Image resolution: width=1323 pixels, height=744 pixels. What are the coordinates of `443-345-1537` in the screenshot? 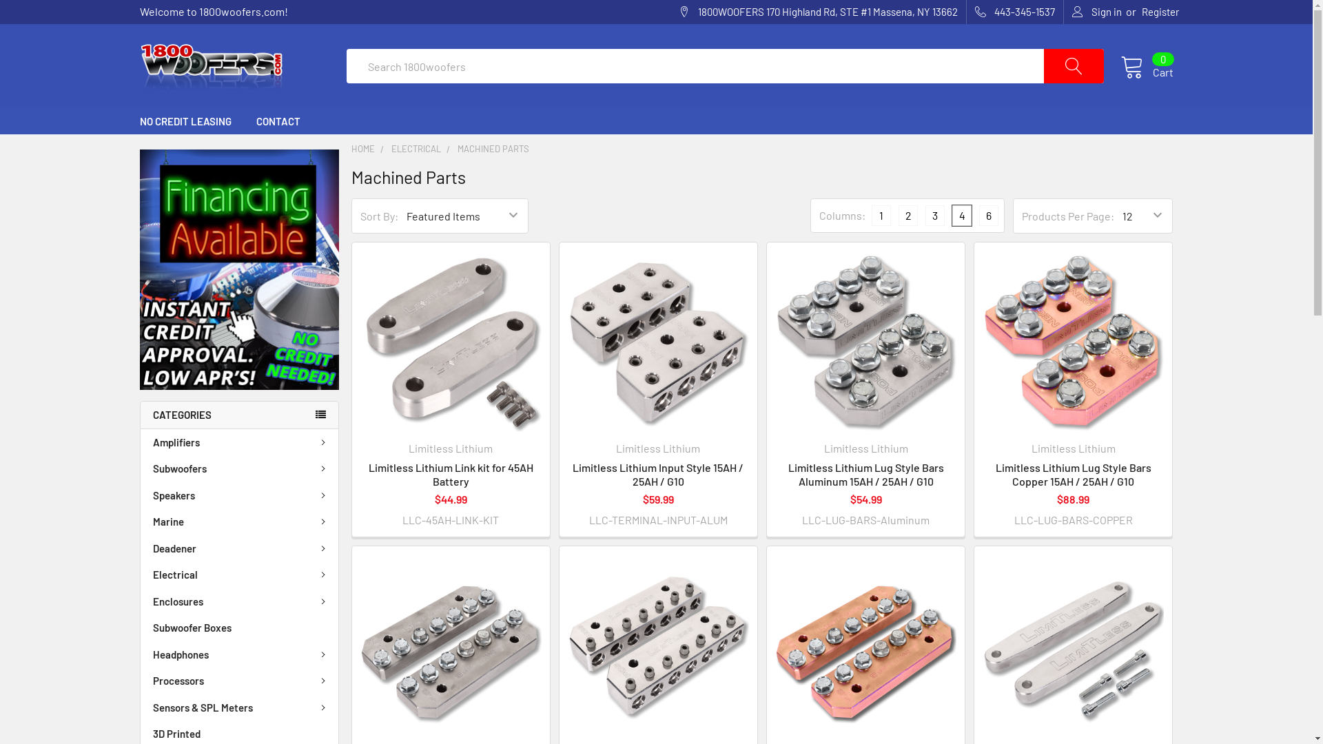 It's located at (1015, 12).